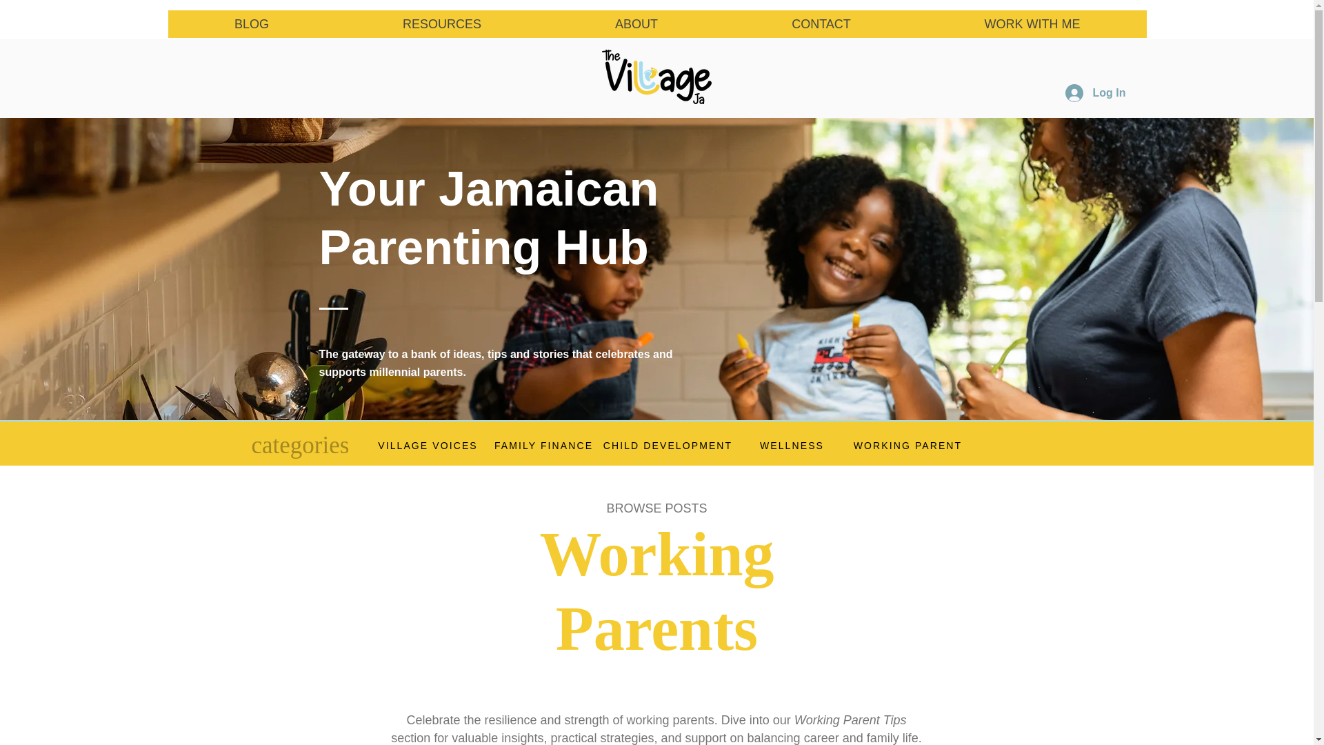 The height and width of the screenshot is (745, 1324). What do you see at coordinates (428, 446) in the screenshot?
I see `VILLAGE VOICES` at bounding box center [428, 446].